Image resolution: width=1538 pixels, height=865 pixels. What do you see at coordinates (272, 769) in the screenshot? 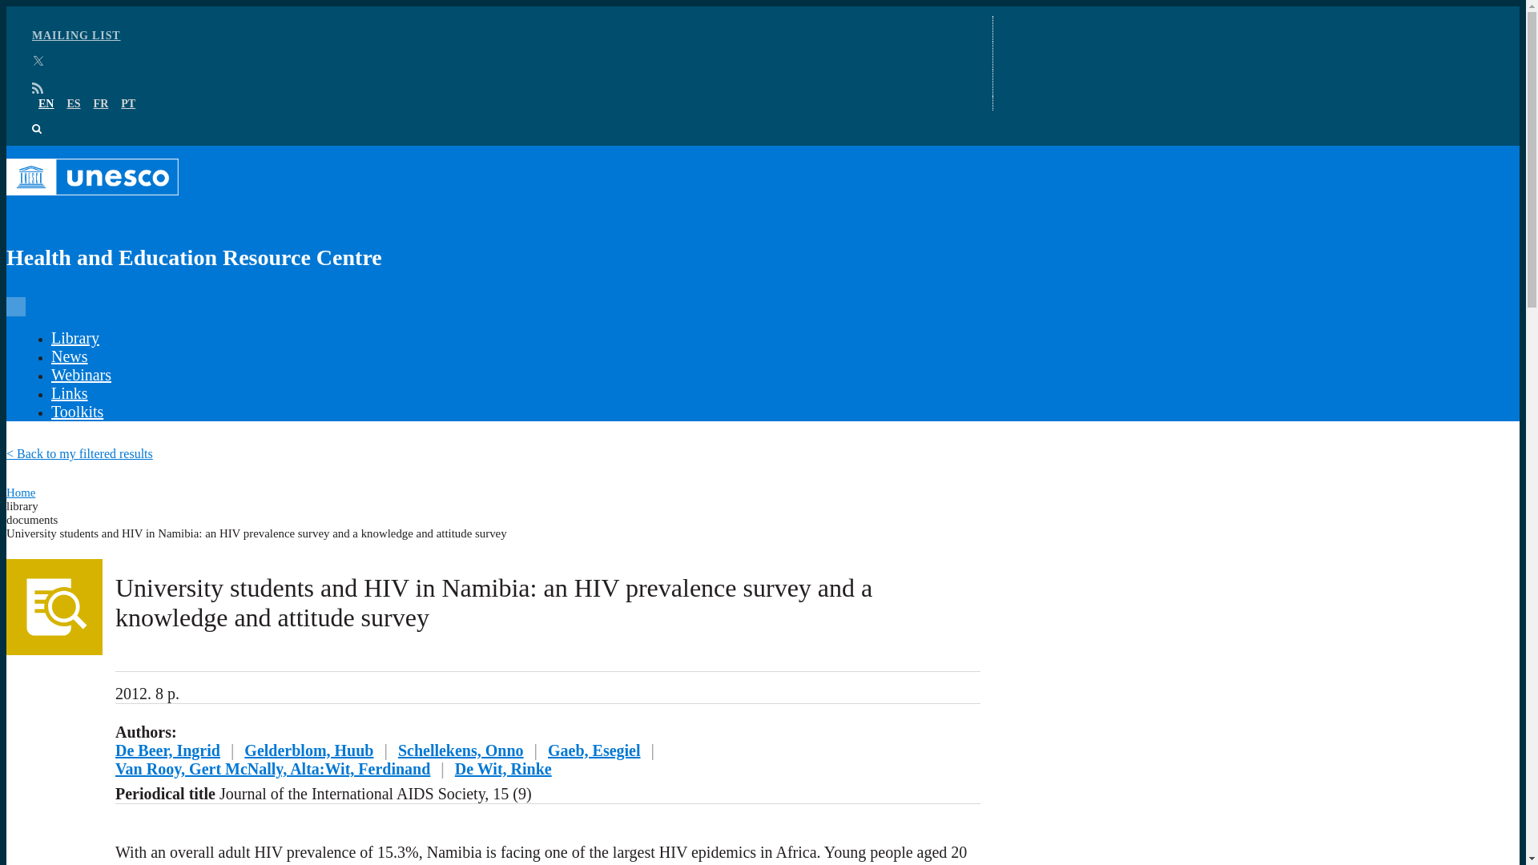
I see `Van Rooy, Gert McNally, Alta:Wit, Ferdinand` at bounding box center [272, 769].